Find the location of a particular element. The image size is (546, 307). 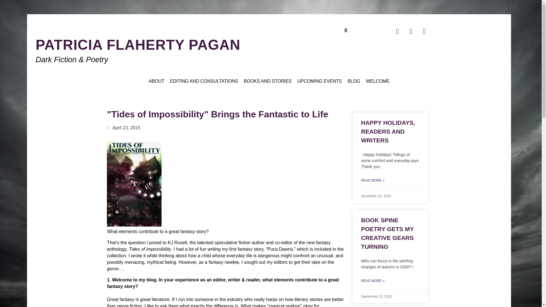

UPCOMING EVENTS is located at coordinates (320, 81).